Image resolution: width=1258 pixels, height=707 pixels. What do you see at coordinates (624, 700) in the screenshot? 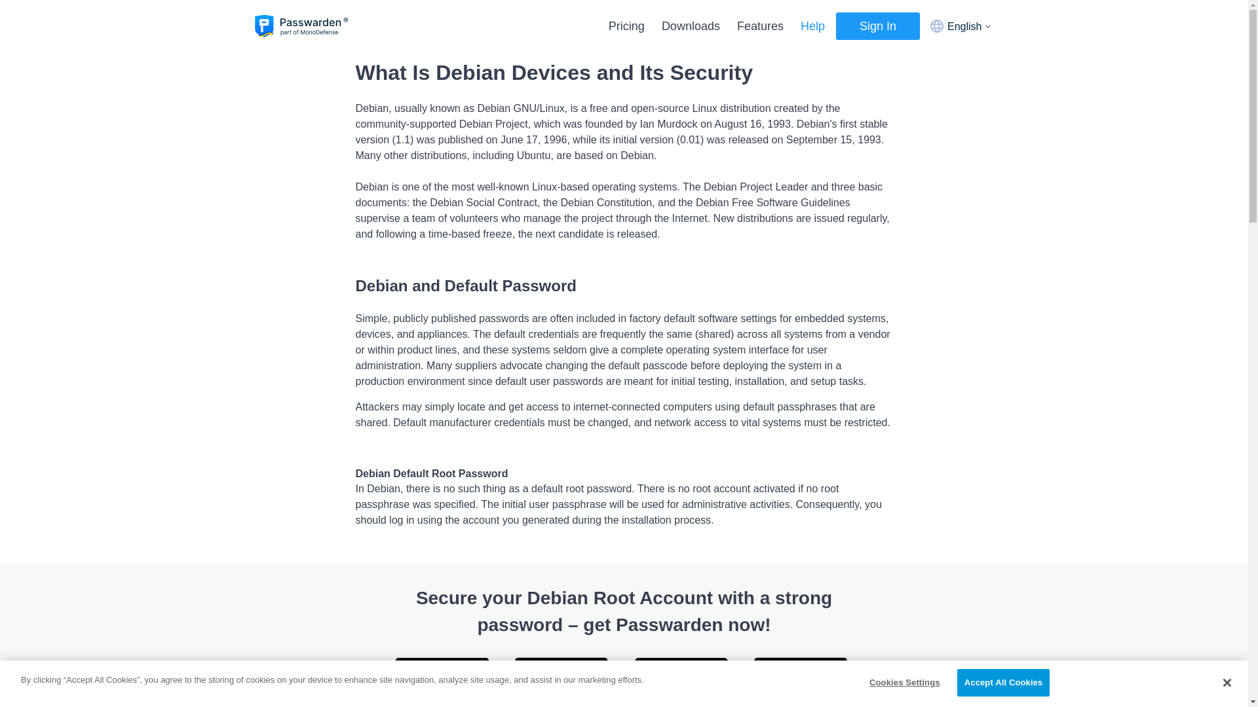
I see `other platforms` at bounding box center [624, 700].